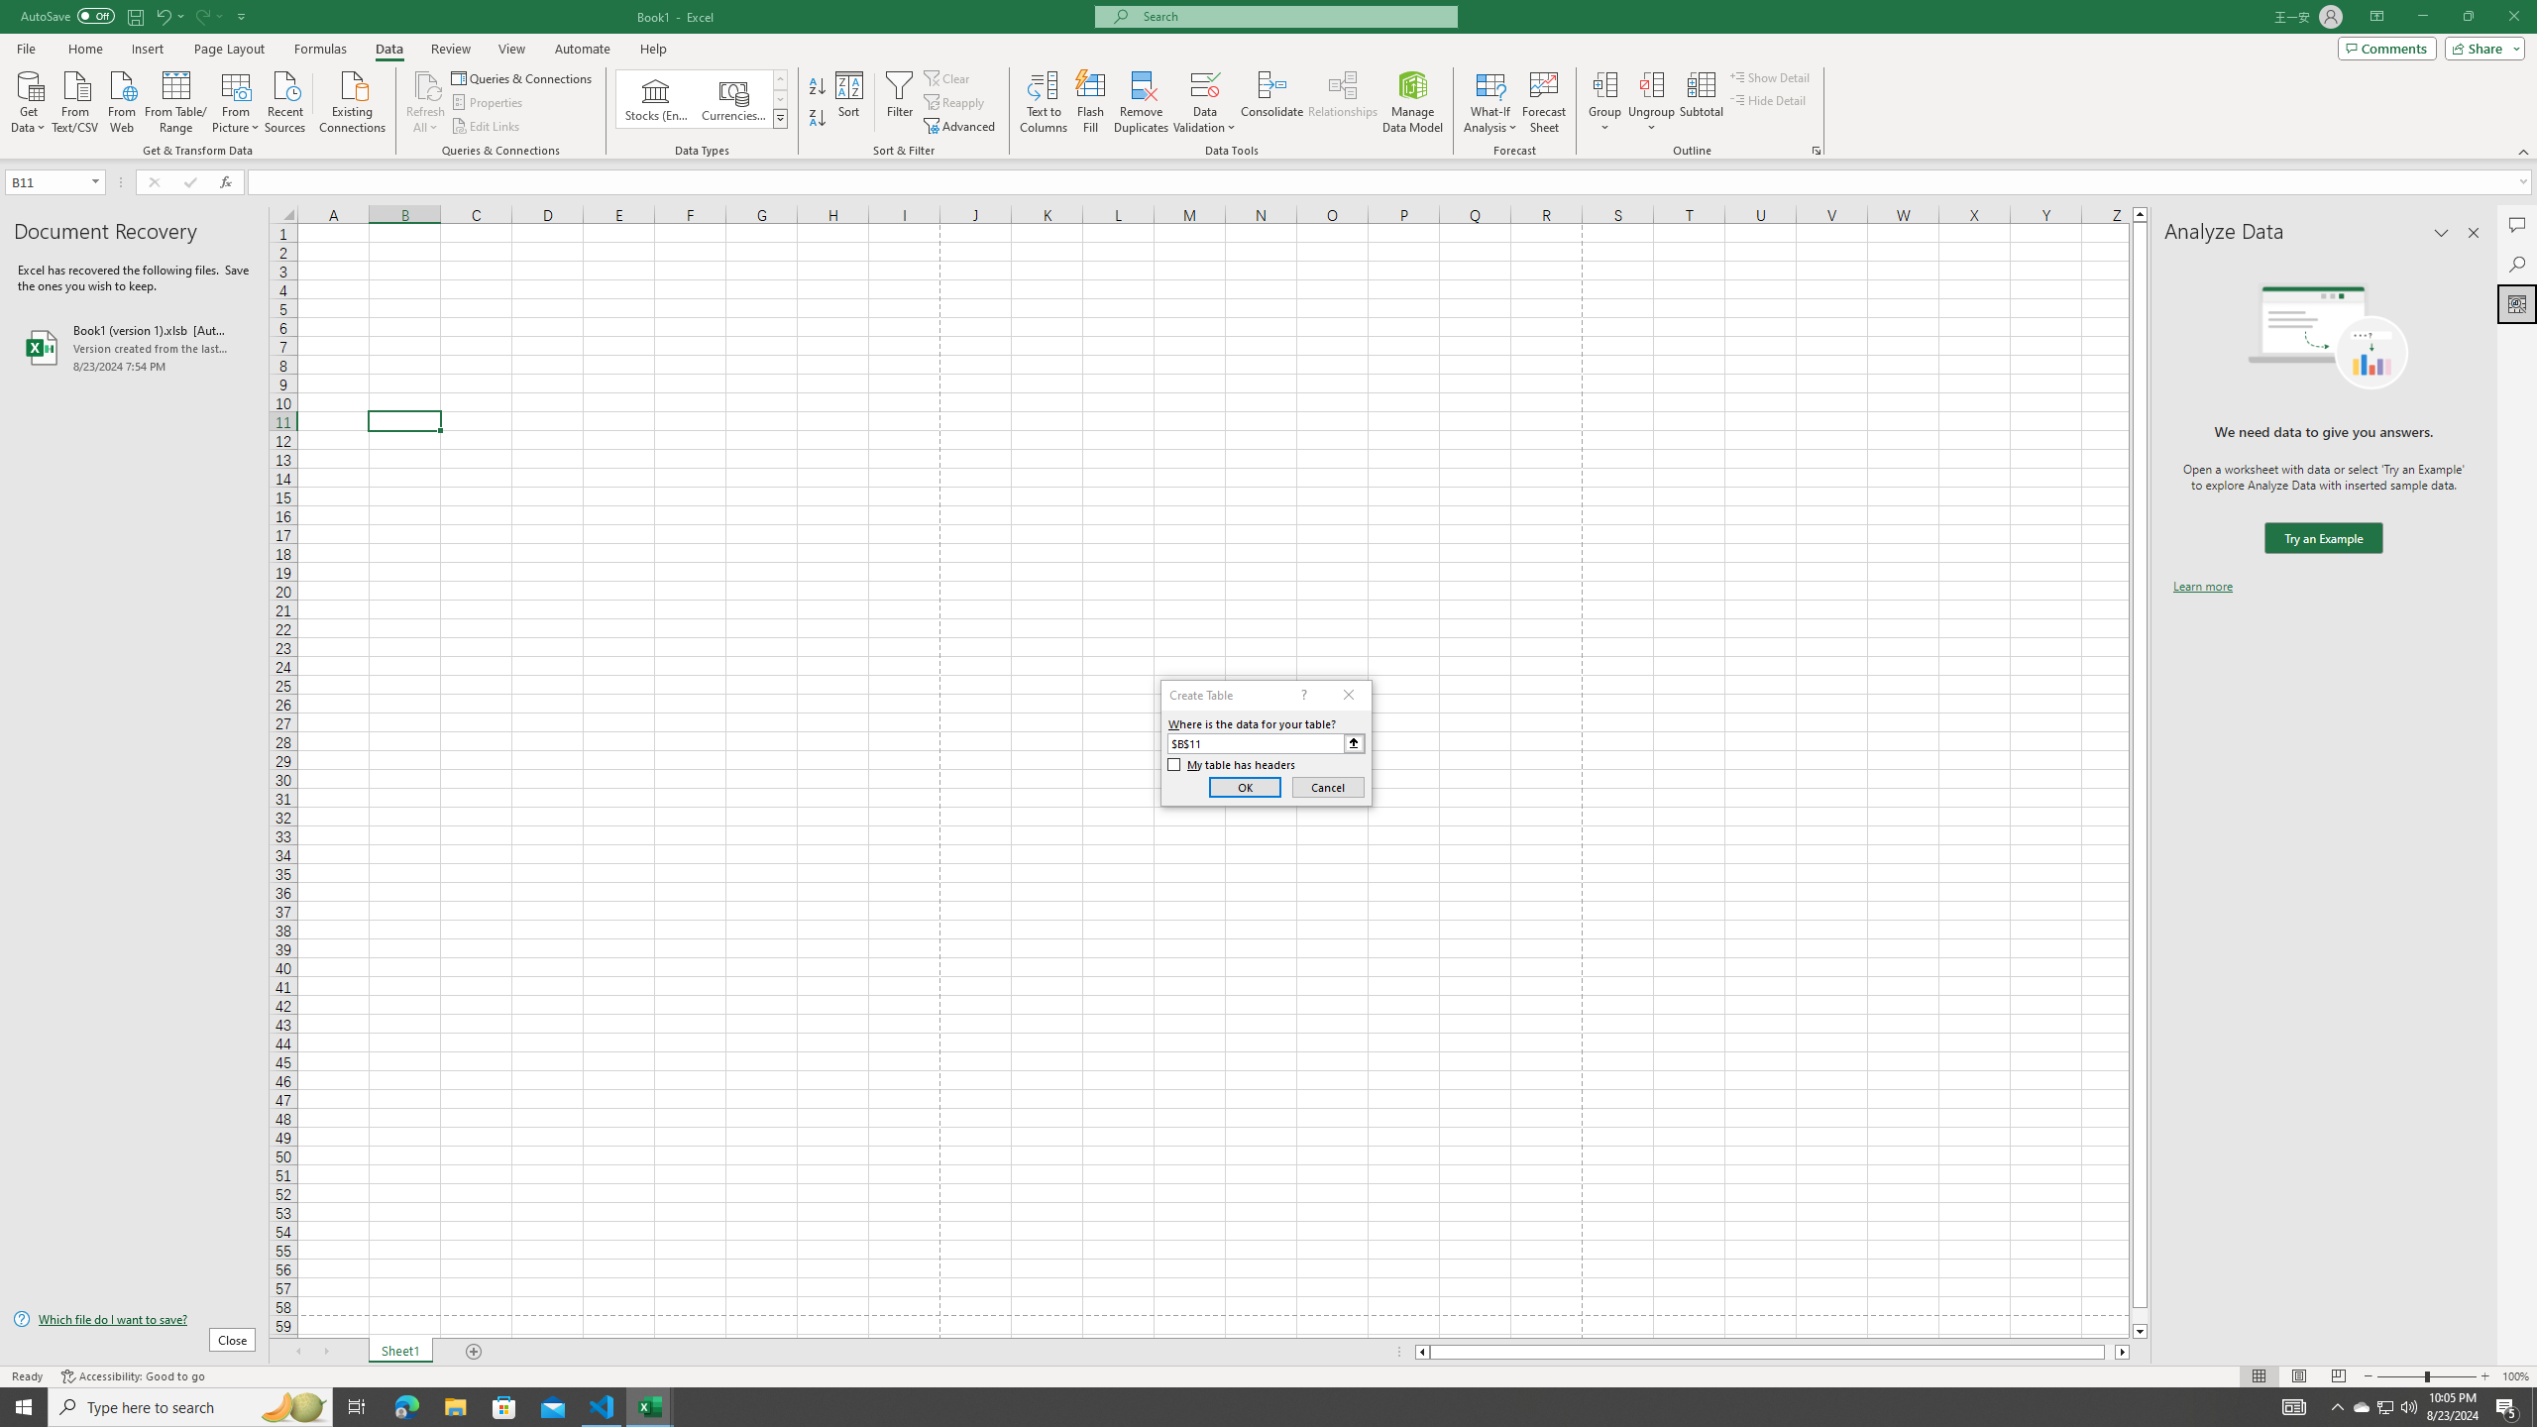 This screenshot has width=2537, height=1427. Describe the element at coordinates (1605, 84) in the screenshot. I see `Group...` at that location.